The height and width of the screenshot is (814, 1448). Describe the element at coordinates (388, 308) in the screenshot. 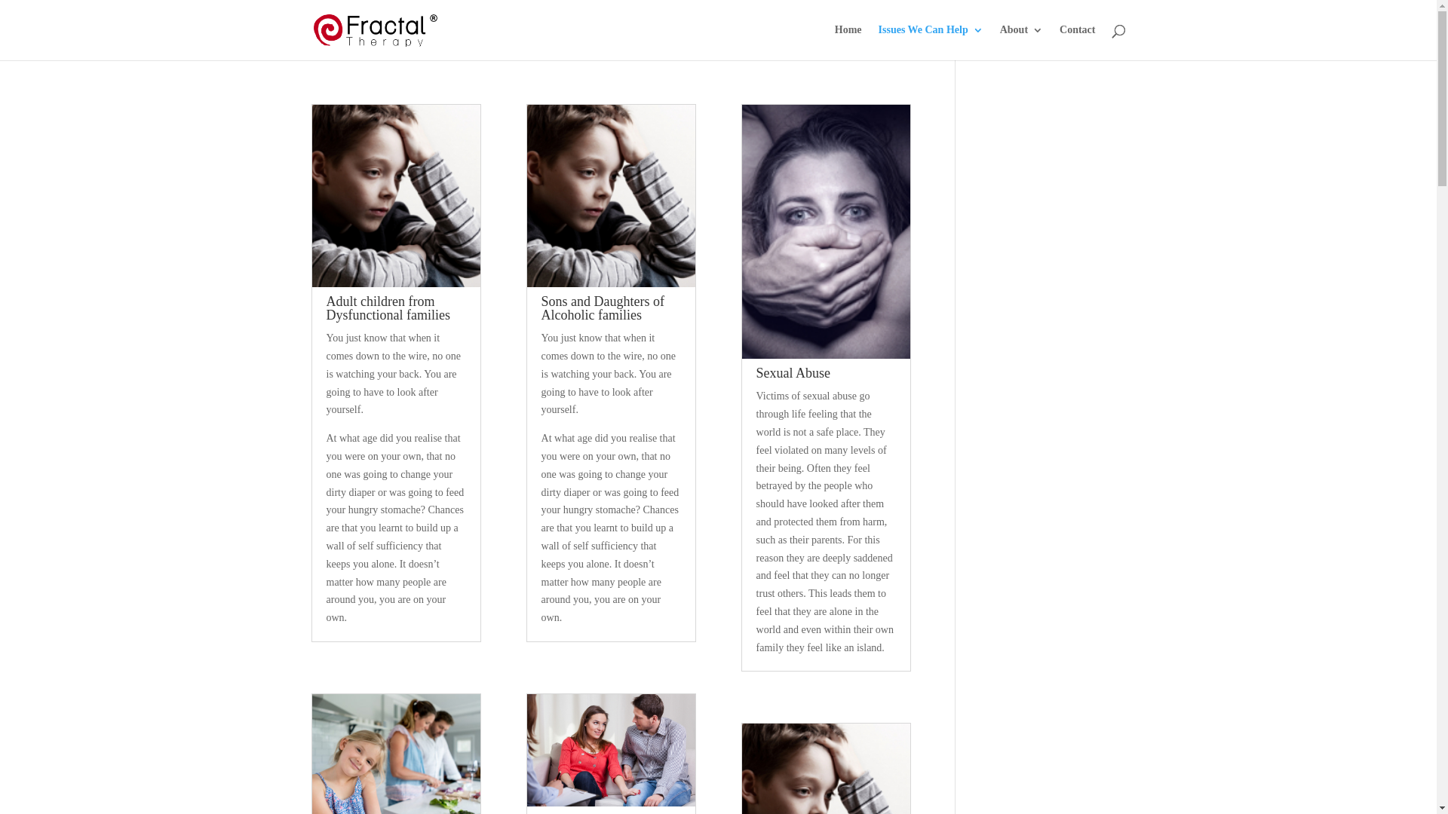

I see `Adult children from Dysfunctional families` at that location.